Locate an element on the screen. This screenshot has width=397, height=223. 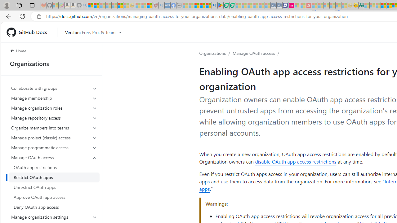
Local - MSN is located at coordinates (149, 6).